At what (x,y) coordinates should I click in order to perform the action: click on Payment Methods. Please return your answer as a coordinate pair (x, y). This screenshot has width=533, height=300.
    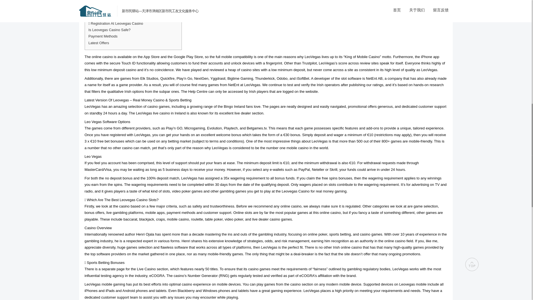
    Looking at the image, I should click on (103, 36).